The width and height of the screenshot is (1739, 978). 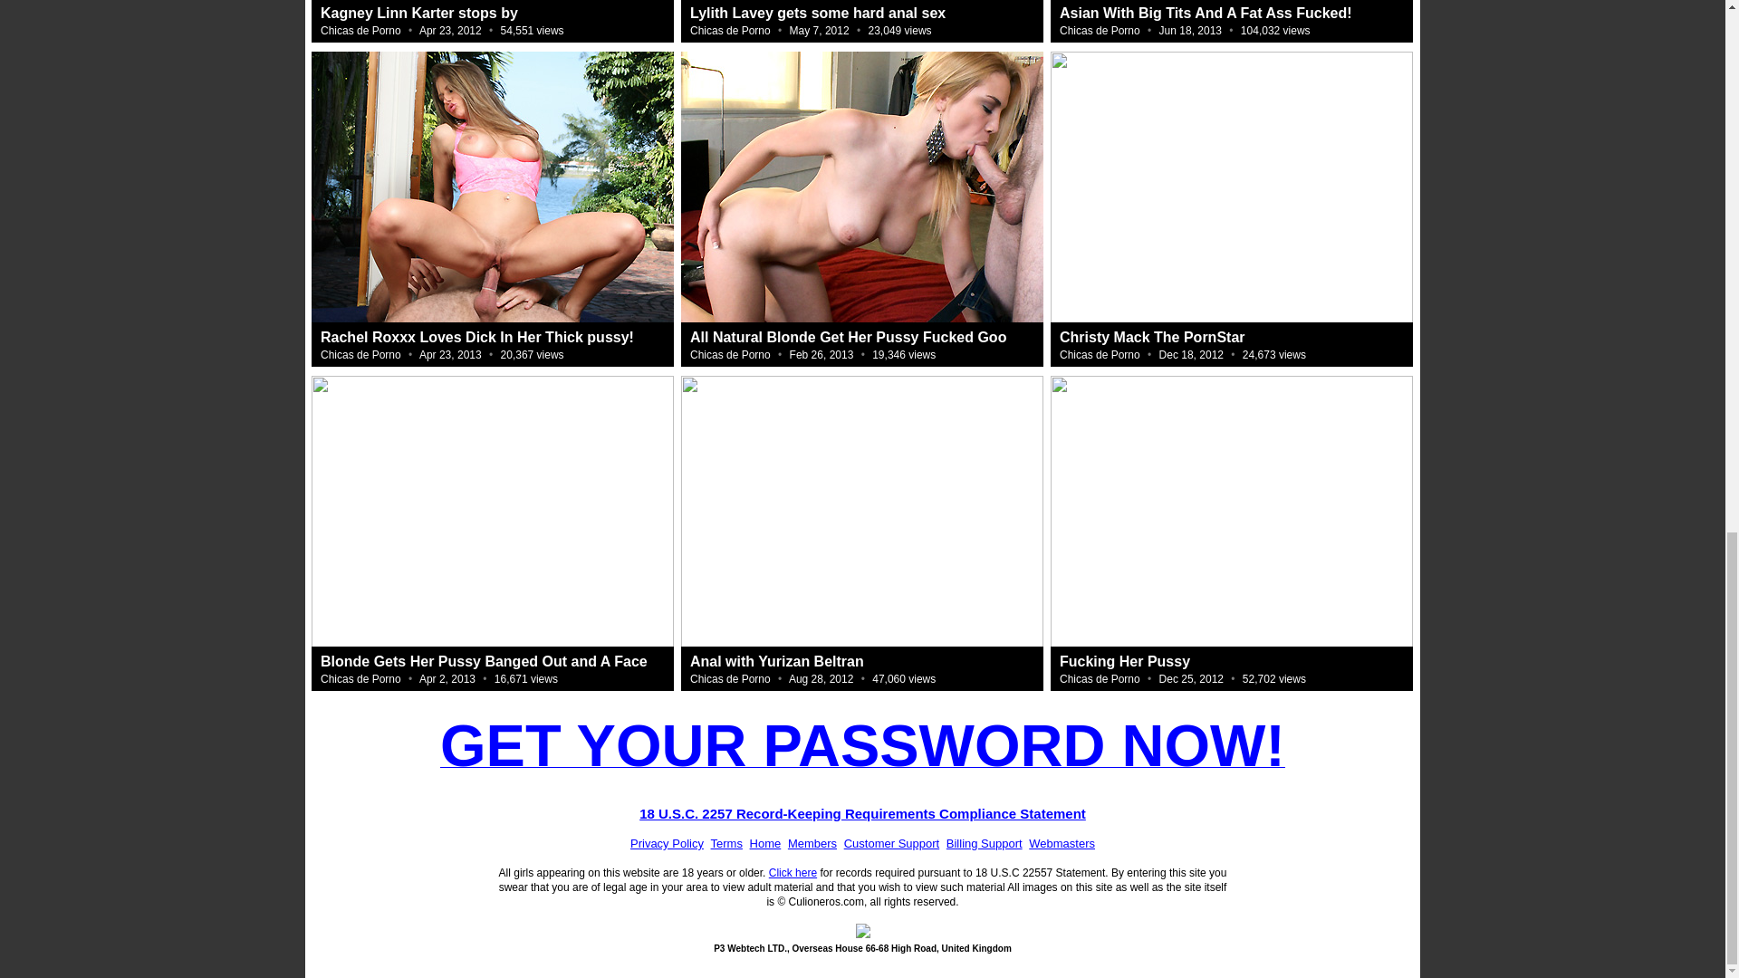 What do you see at coordinates (726, 843) in the screenshot?
I see `Terms` at bounding box center [726, 843].